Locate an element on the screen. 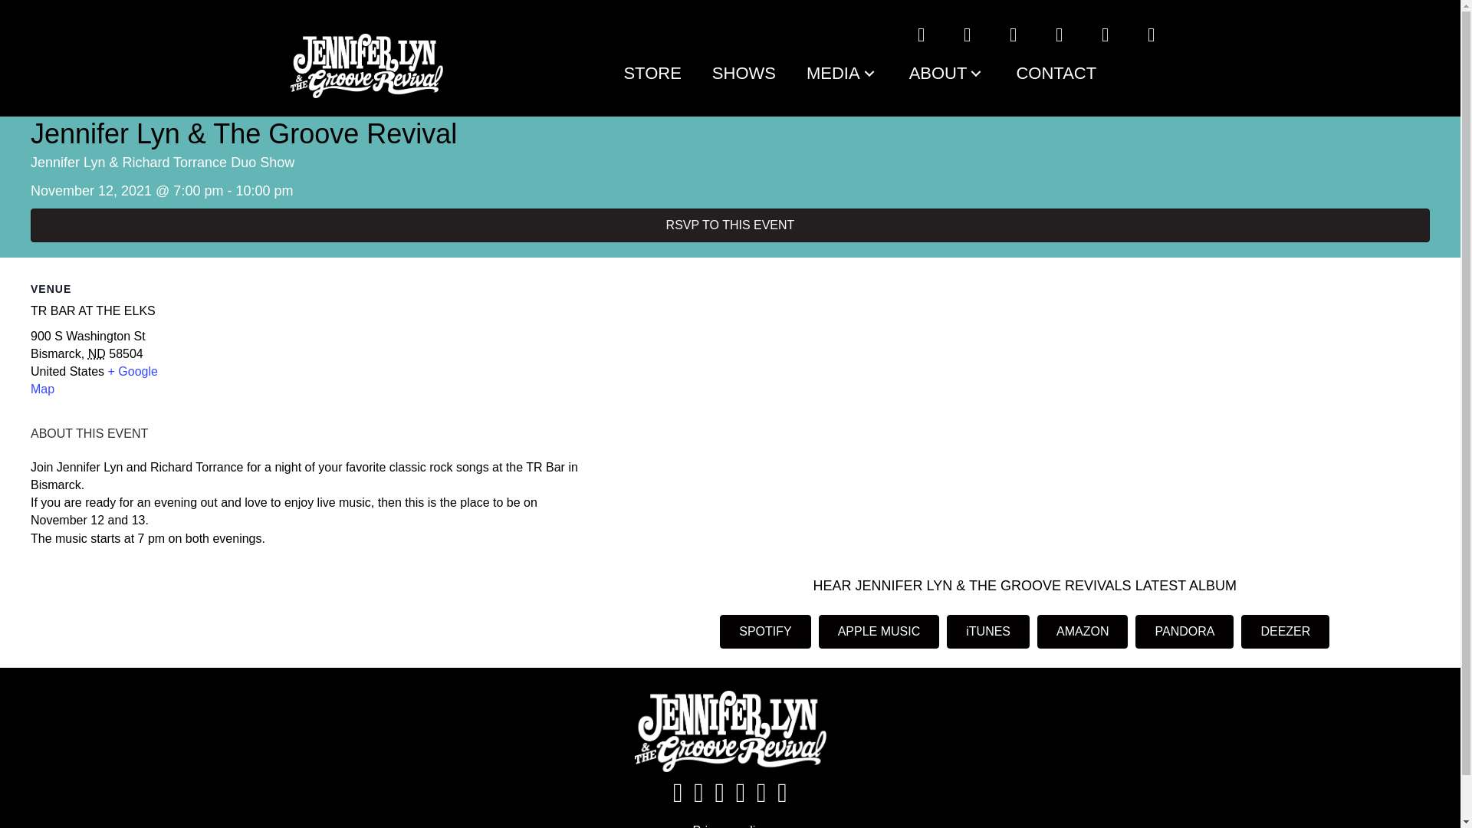 The image size is (1472, 828). Spotify is located at coordinates (1058, 34).